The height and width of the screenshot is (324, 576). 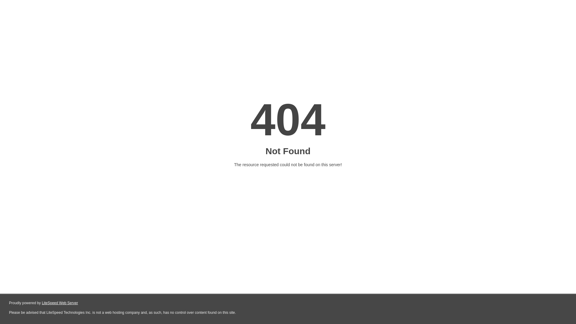 What do you see at coordinates (60, 303) in the screenshot?
I see `LiteSpeed Web Server` at bounding box center [60, 303].